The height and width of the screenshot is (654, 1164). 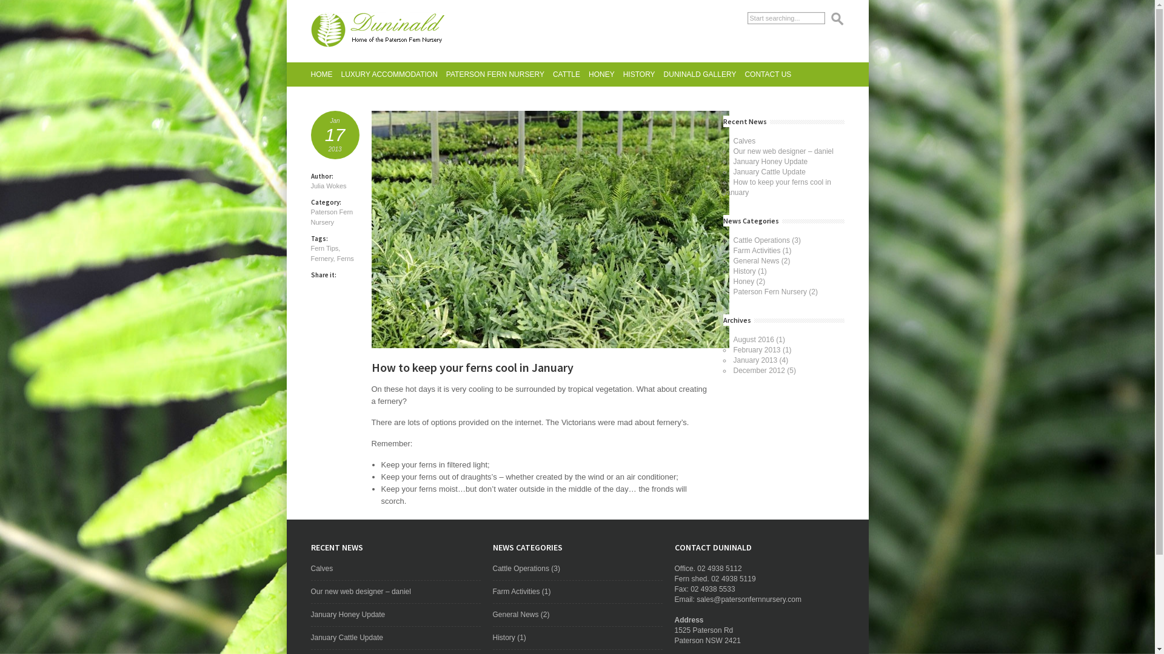 I want to click on Ferns, so click(x=346, y=259).